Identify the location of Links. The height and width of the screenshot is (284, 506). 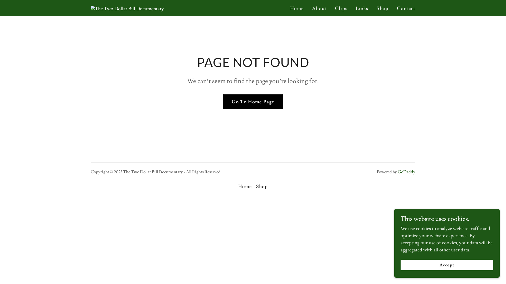
(362, 9).